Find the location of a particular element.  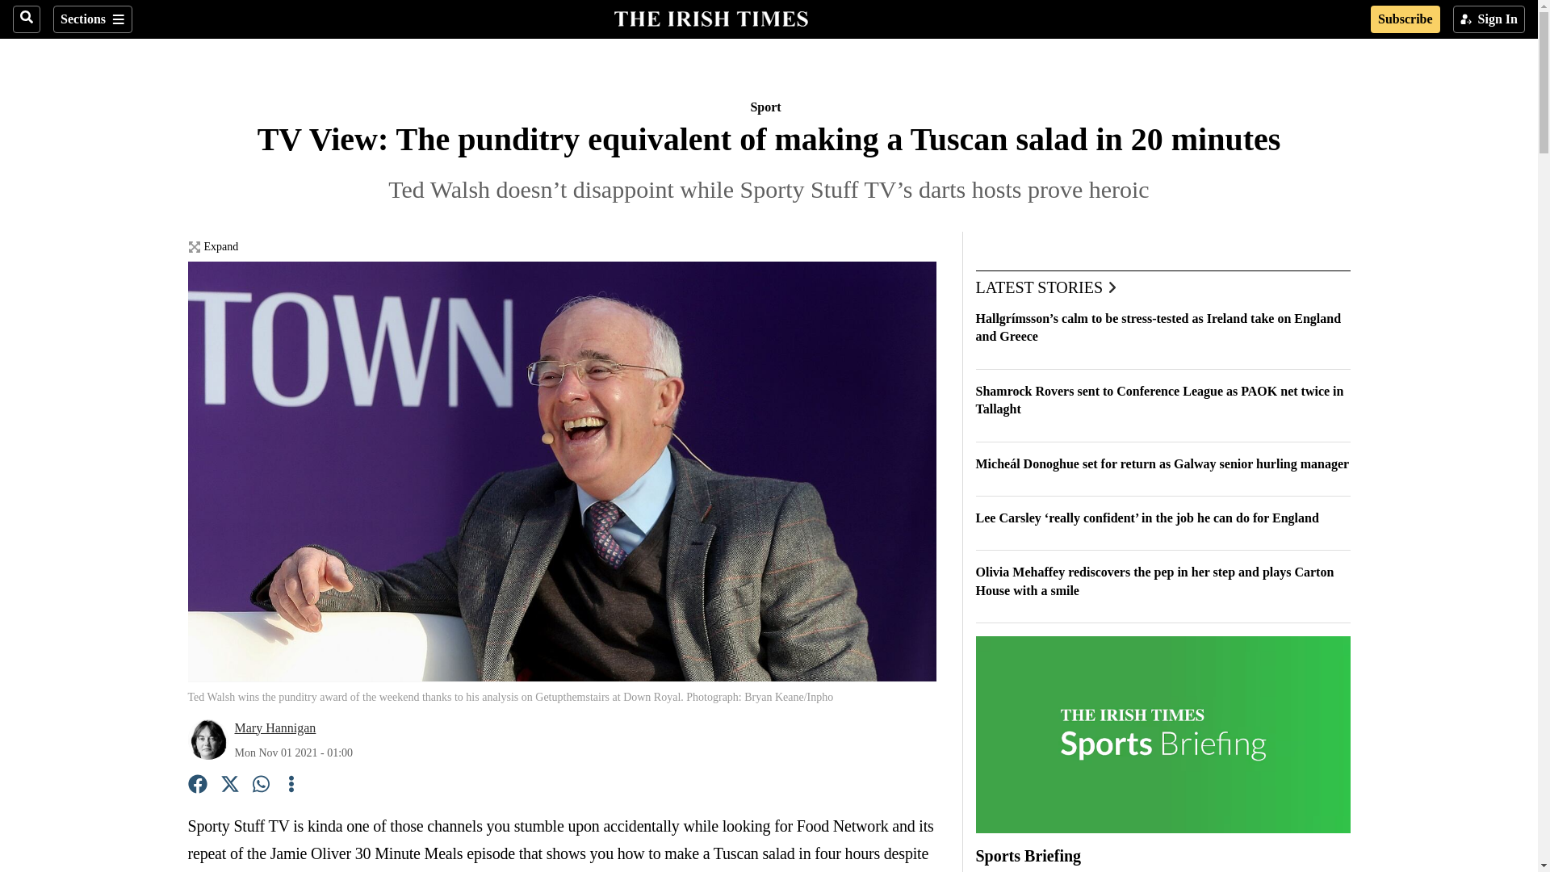

Subscribe is located at coordinates (1405, 19).